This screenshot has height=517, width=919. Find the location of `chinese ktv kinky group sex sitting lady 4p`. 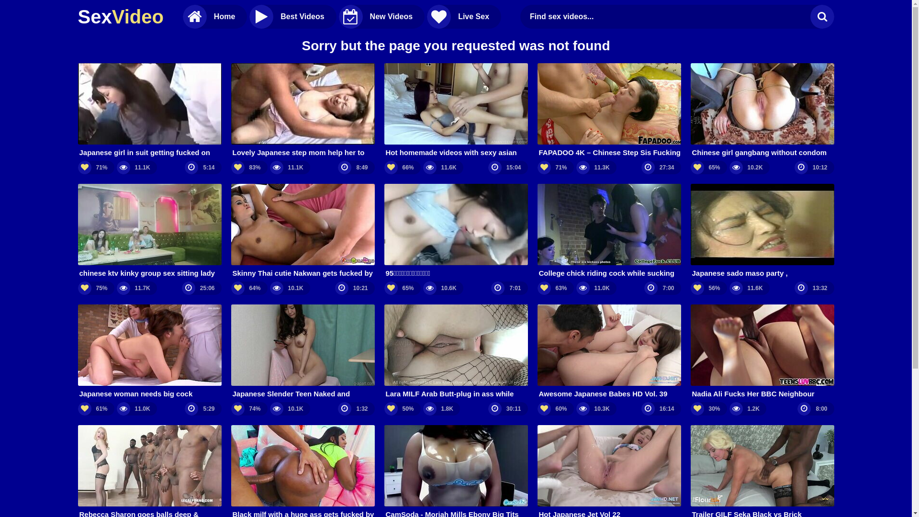

chinese ktv kinky group sex sitting lady 4p is located at coordinates (149, 231).